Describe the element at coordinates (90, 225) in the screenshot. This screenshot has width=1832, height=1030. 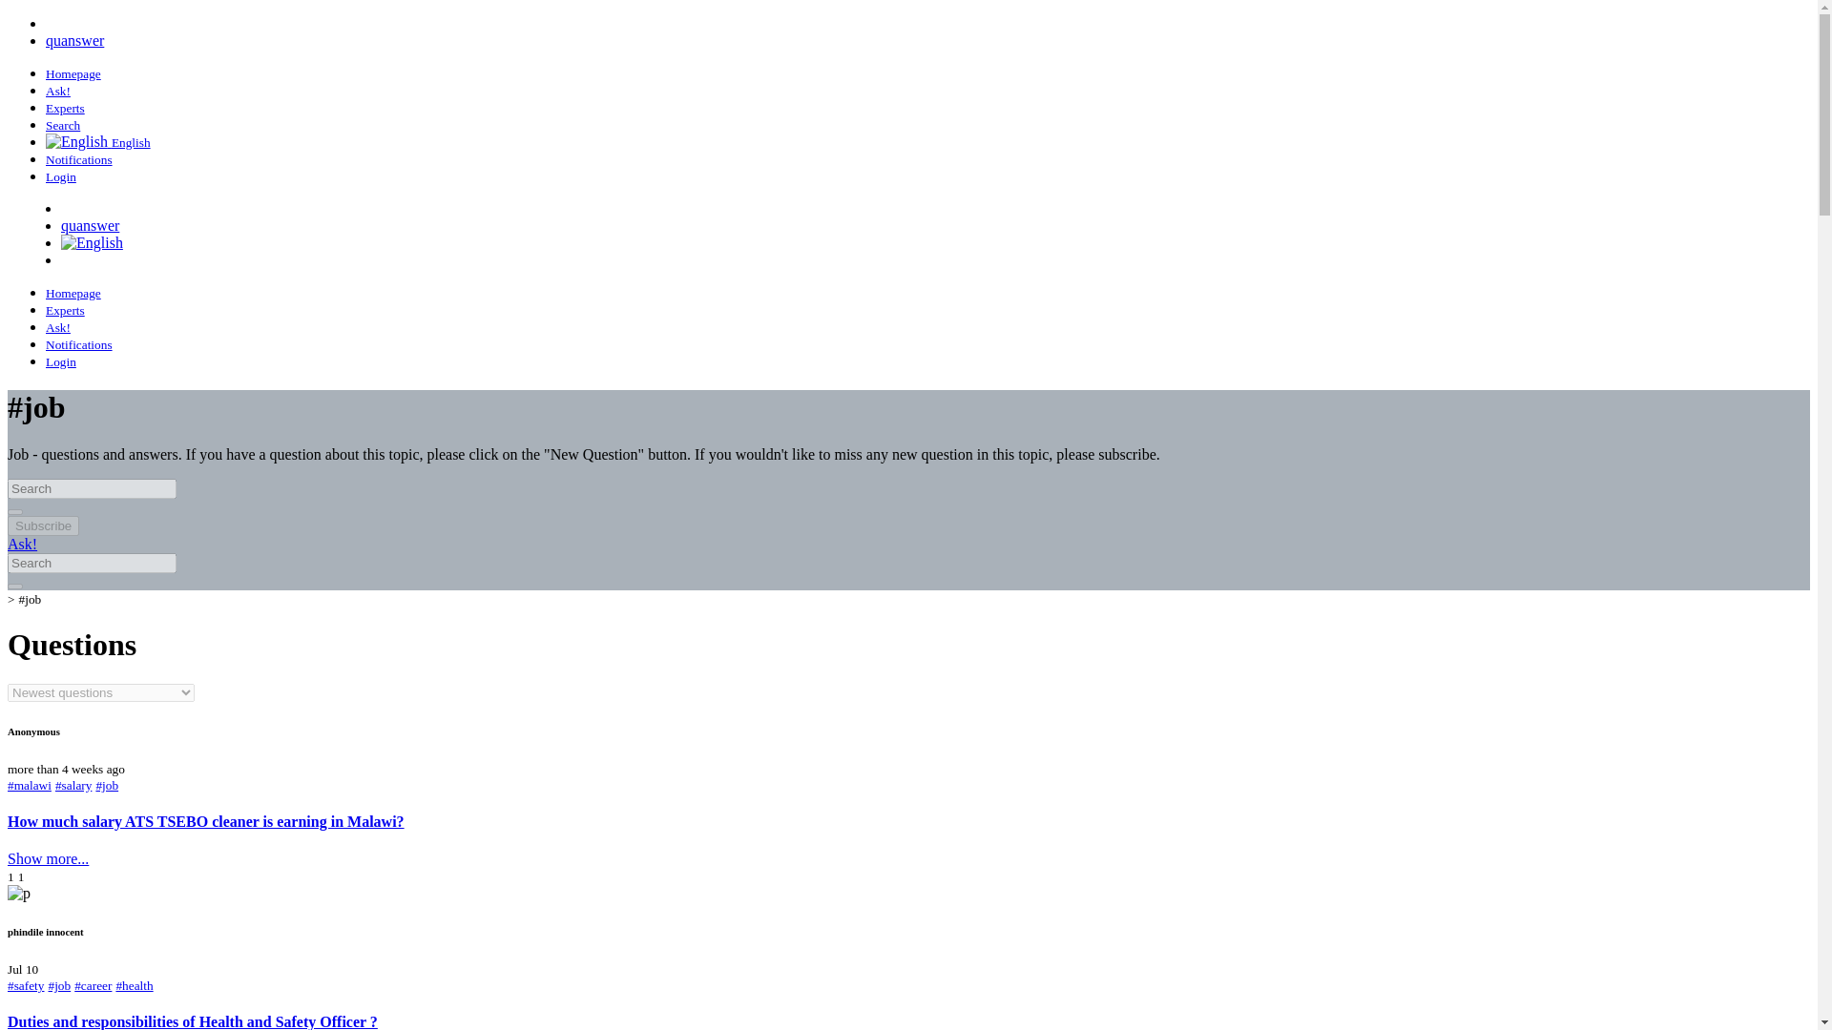
I see `quanswer` at that location.